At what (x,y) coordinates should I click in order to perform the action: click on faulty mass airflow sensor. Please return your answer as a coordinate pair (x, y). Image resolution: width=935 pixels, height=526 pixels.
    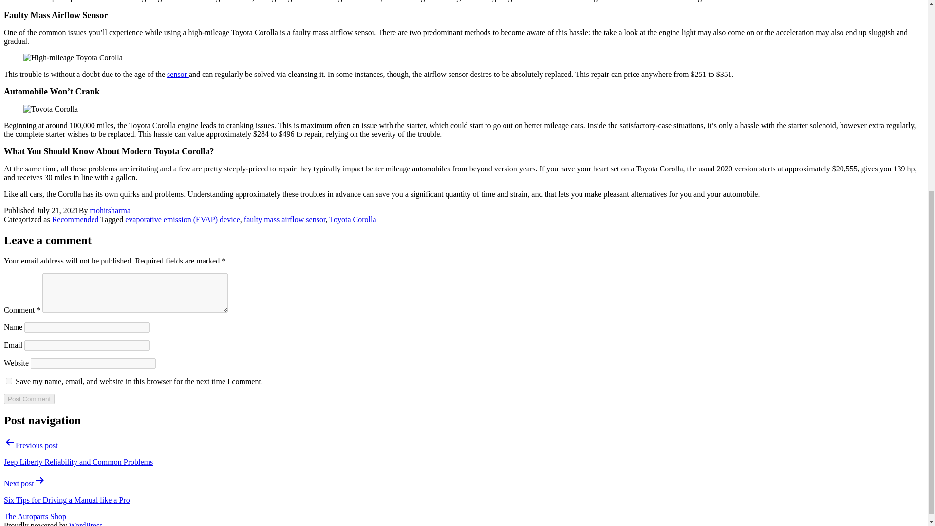
    Looking at the image, I should click on (284, 219).